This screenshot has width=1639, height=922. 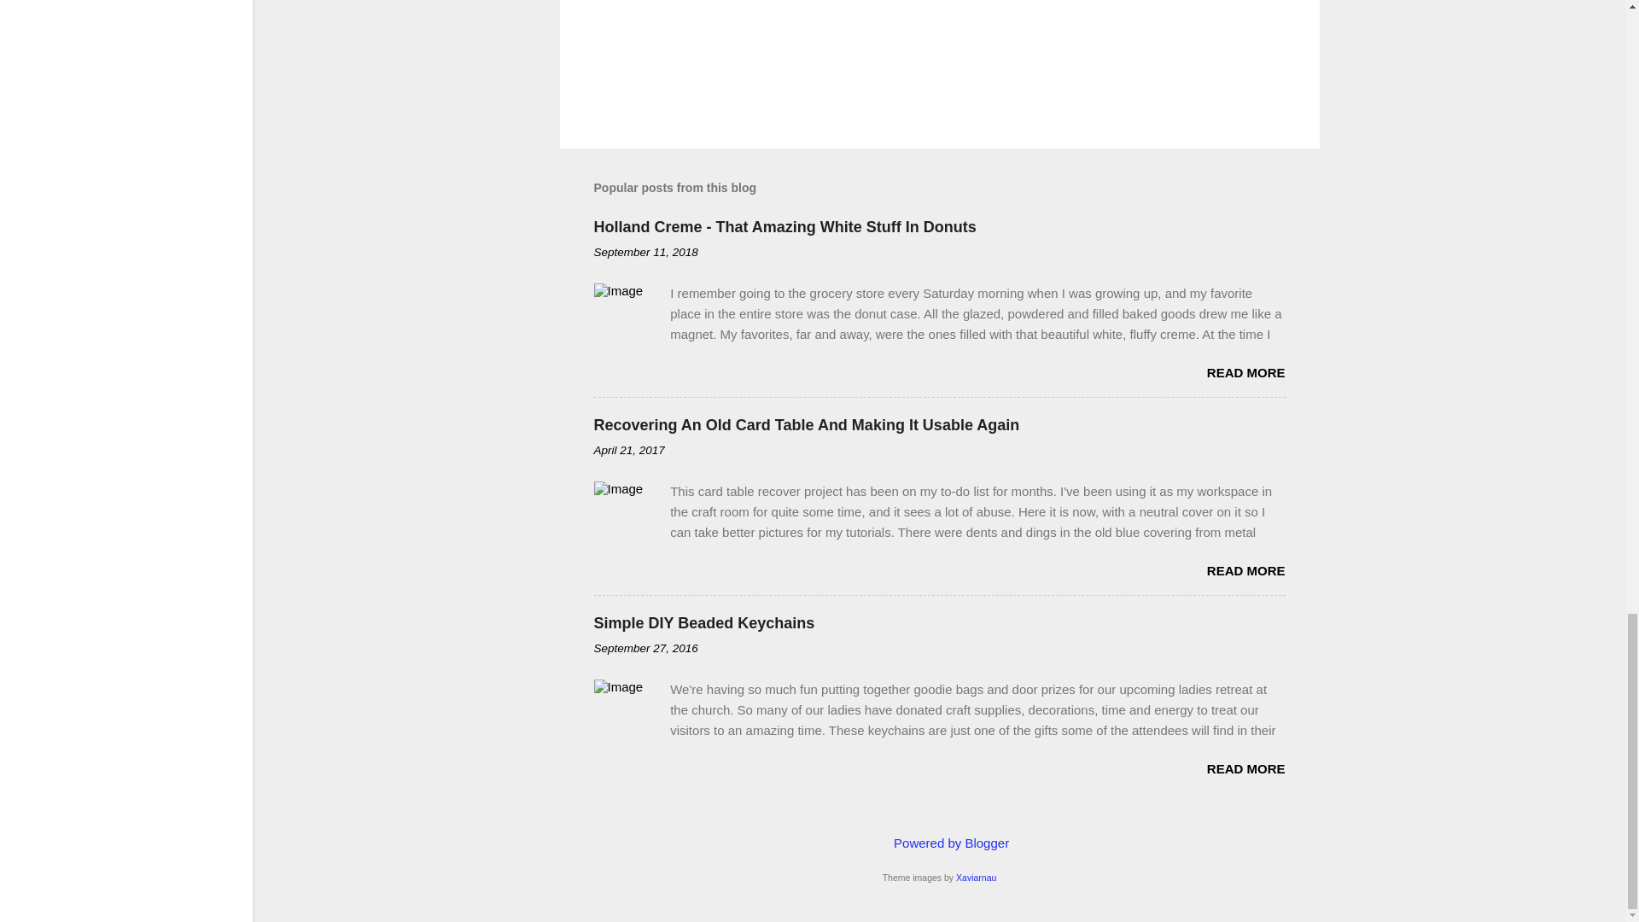 What do you see at coordinates (1245, 768) in the screenshot?
I see `READ MORE` at bounding box center [1245, 768].